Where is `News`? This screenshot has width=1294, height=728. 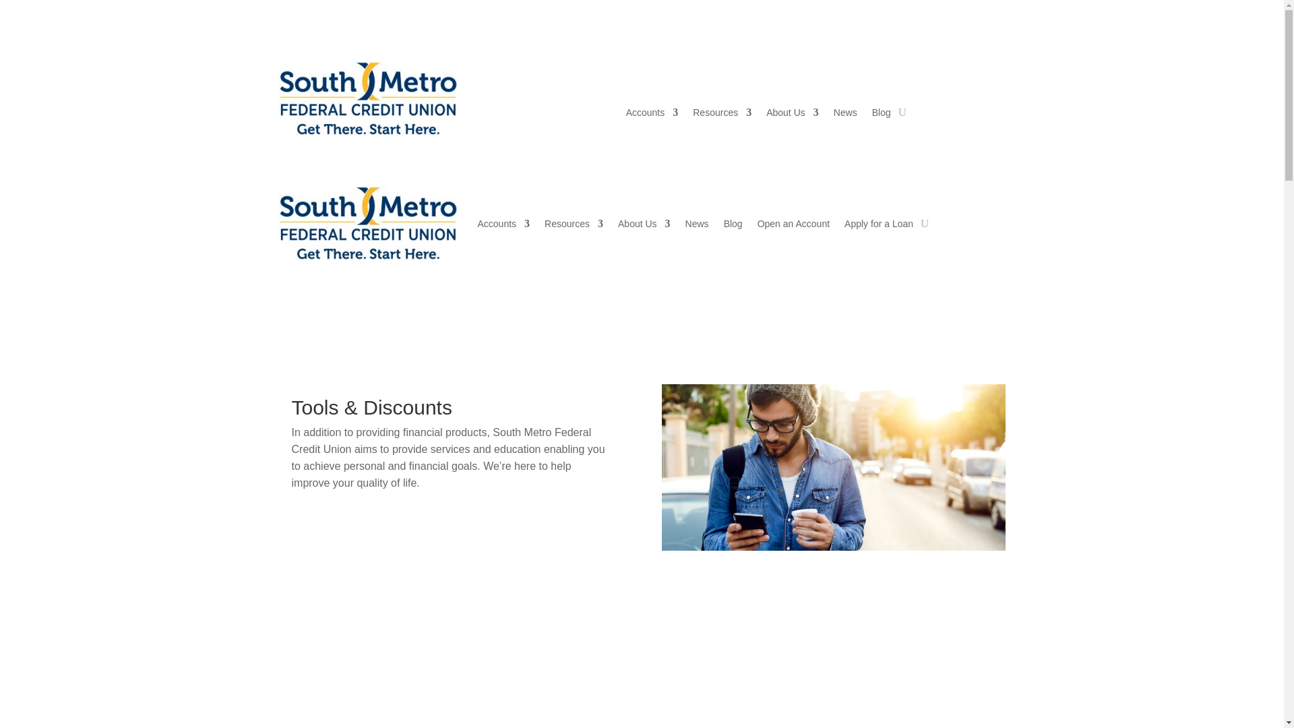
News is located at coordinates (845, 115).